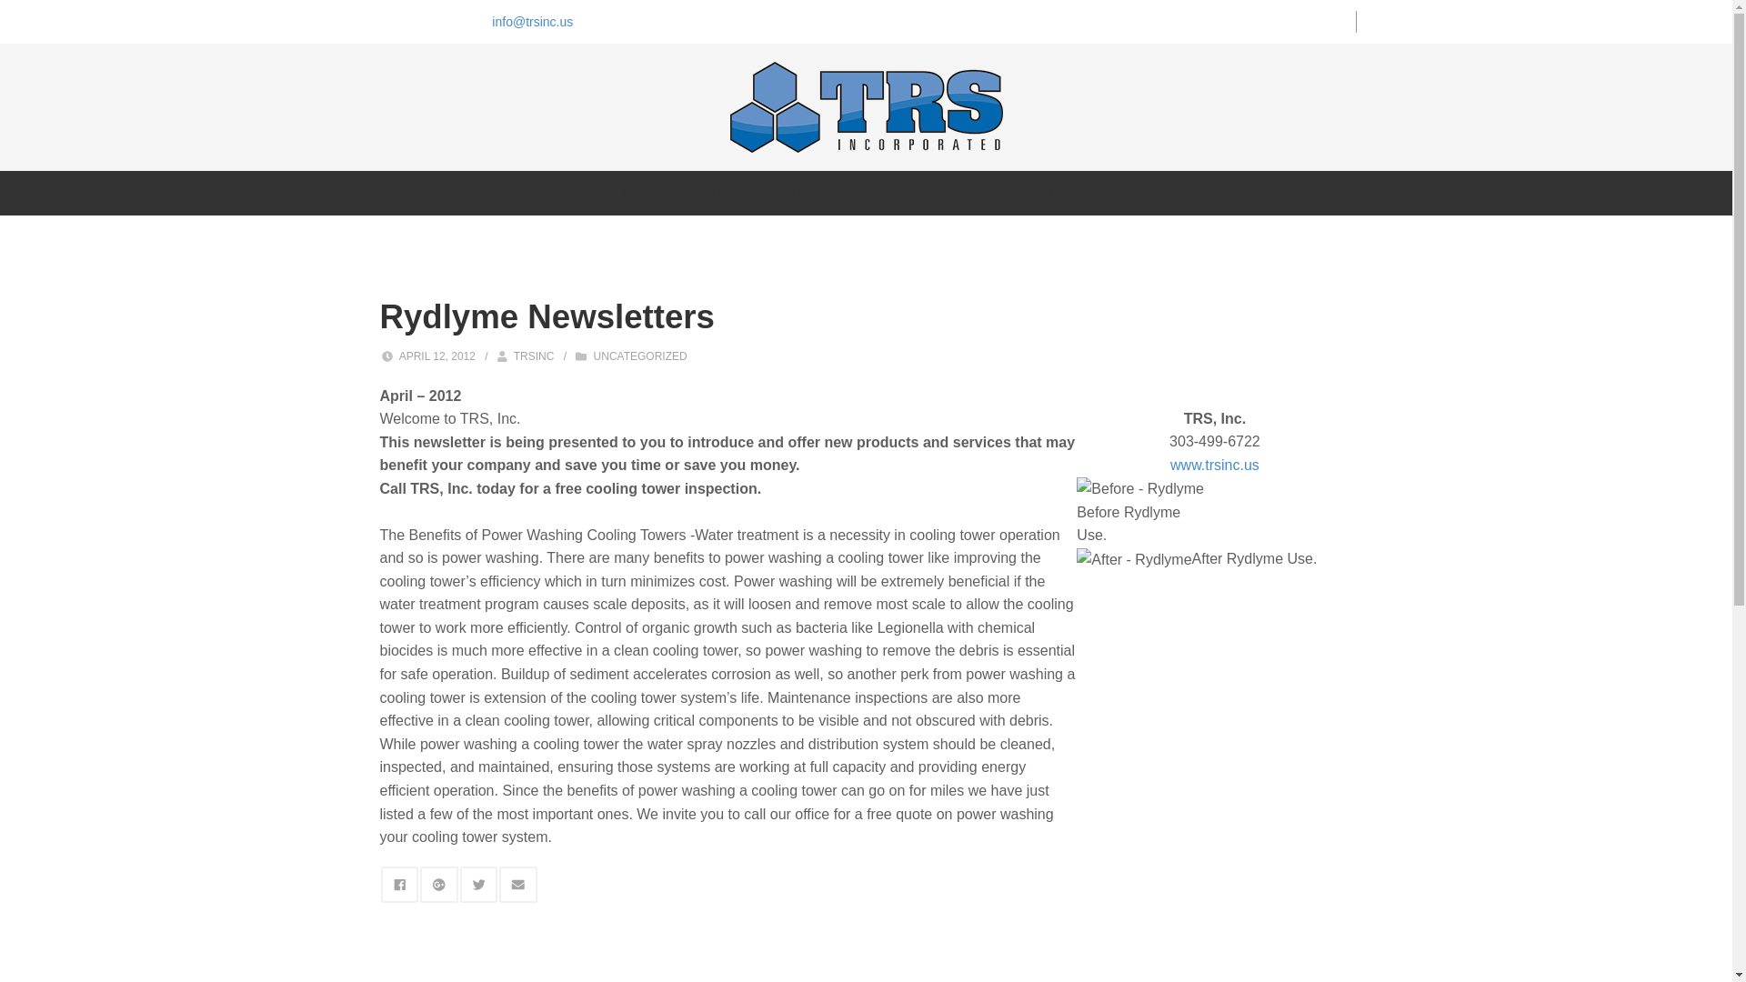 Image resolution: width=1746 pixels, height=982 pixels. I want to click on TRS Incorporated, so click(866, 107).